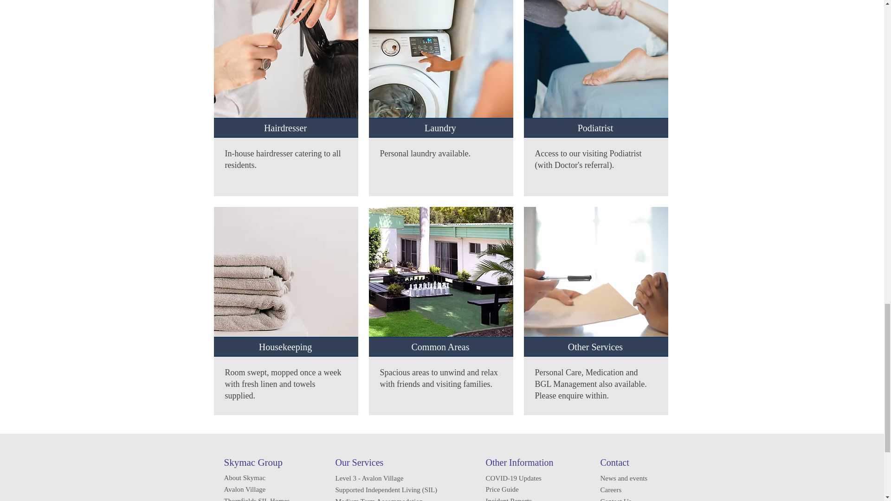 Image resolution: width=891 pixels, height=501 pixels. Describe the element at coordinates (286, 65) in the screenshot. I see `Visiting hairdresser cutting hair` at that location.